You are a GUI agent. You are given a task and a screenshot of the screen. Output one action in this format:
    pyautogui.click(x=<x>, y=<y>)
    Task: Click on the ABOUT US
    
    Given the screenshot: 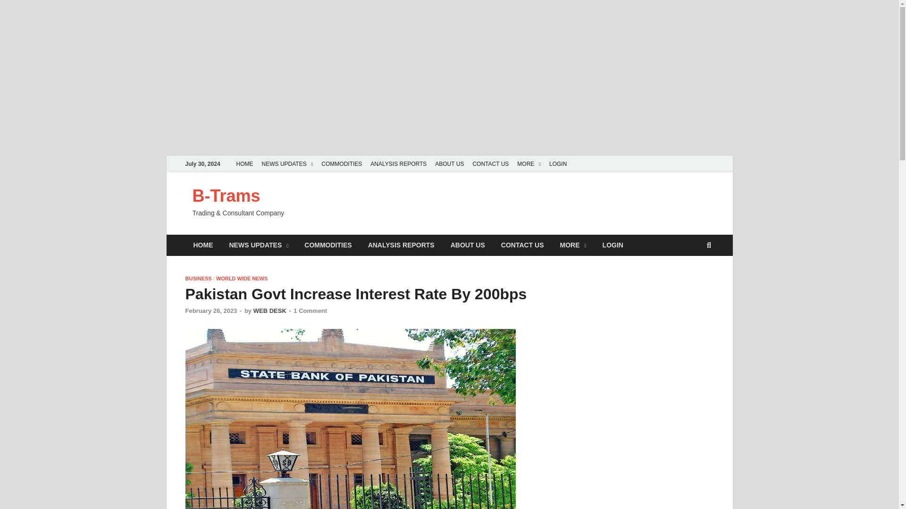 What is the action you would take?
    pyautogui.click(x=449, y=164)
    